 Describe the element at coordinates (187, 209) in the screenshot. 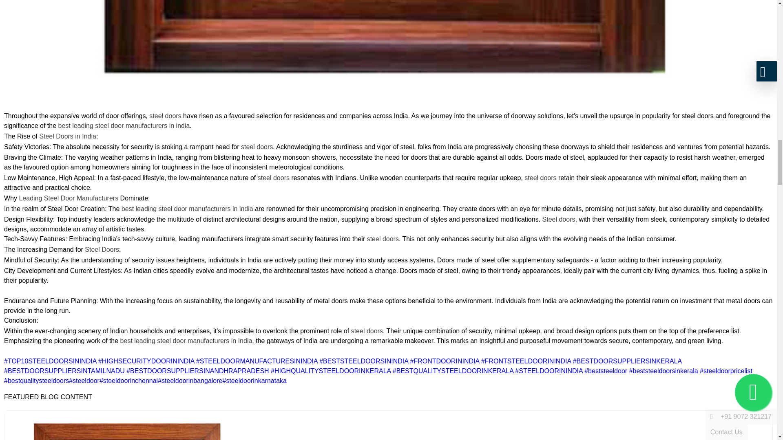

I see `best leading steel door manufacturers in india` at that location.